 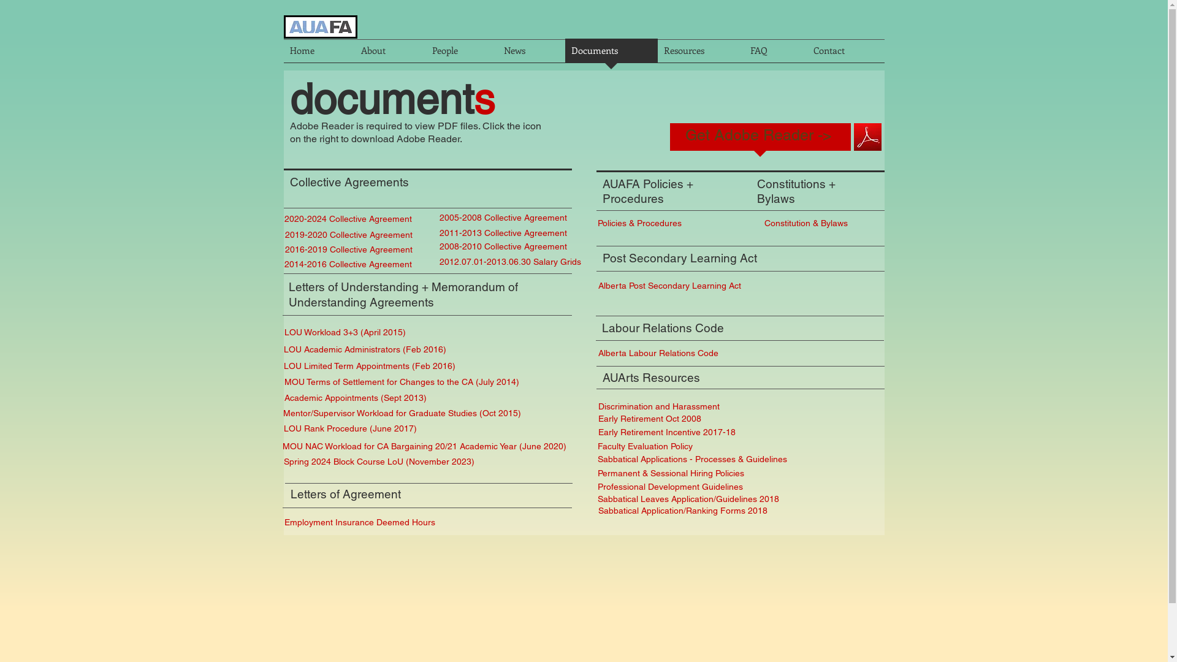 I want to click on 2020-2024 Collective Agreement, so click(x=352, y=218).